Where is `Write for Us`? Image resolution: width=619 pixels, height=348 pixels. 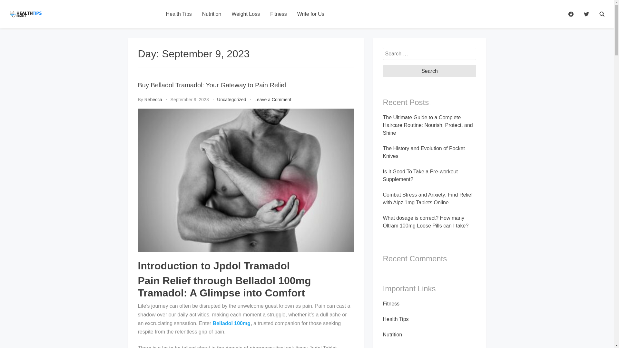
Write for Us is located at coordinates (311, 14).